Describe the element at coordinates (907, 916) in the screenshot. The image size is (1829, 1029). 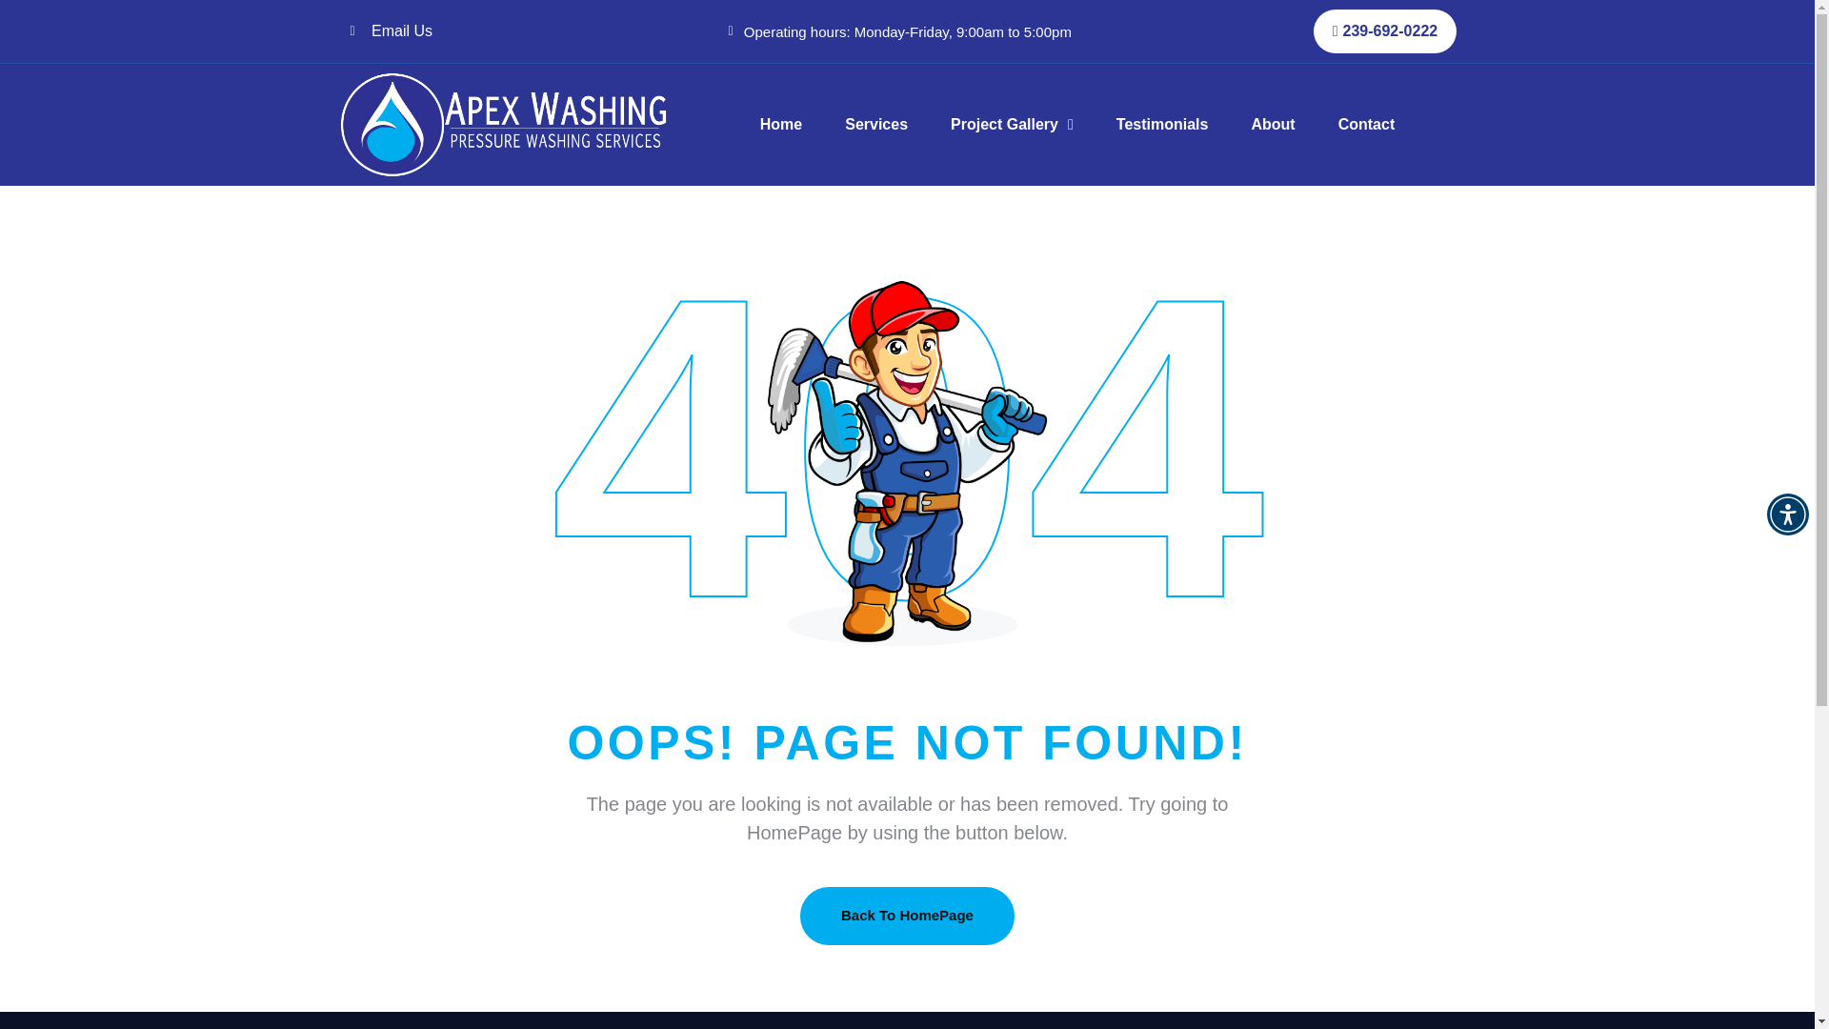
I see `Back To HomePage` at that location.